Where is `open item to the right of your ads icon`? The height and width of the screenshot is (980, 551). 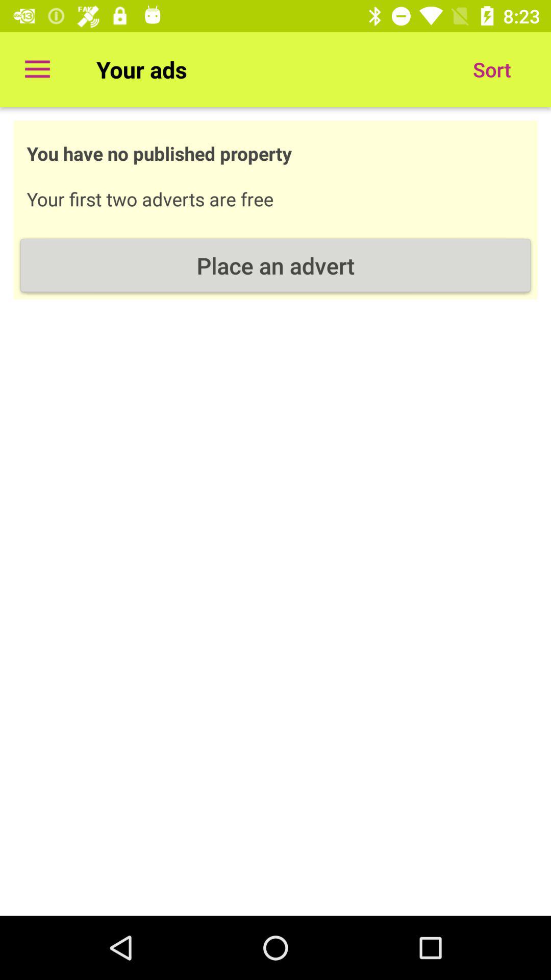 open item to the right of your ads icon is located at coordinates (492, 69).